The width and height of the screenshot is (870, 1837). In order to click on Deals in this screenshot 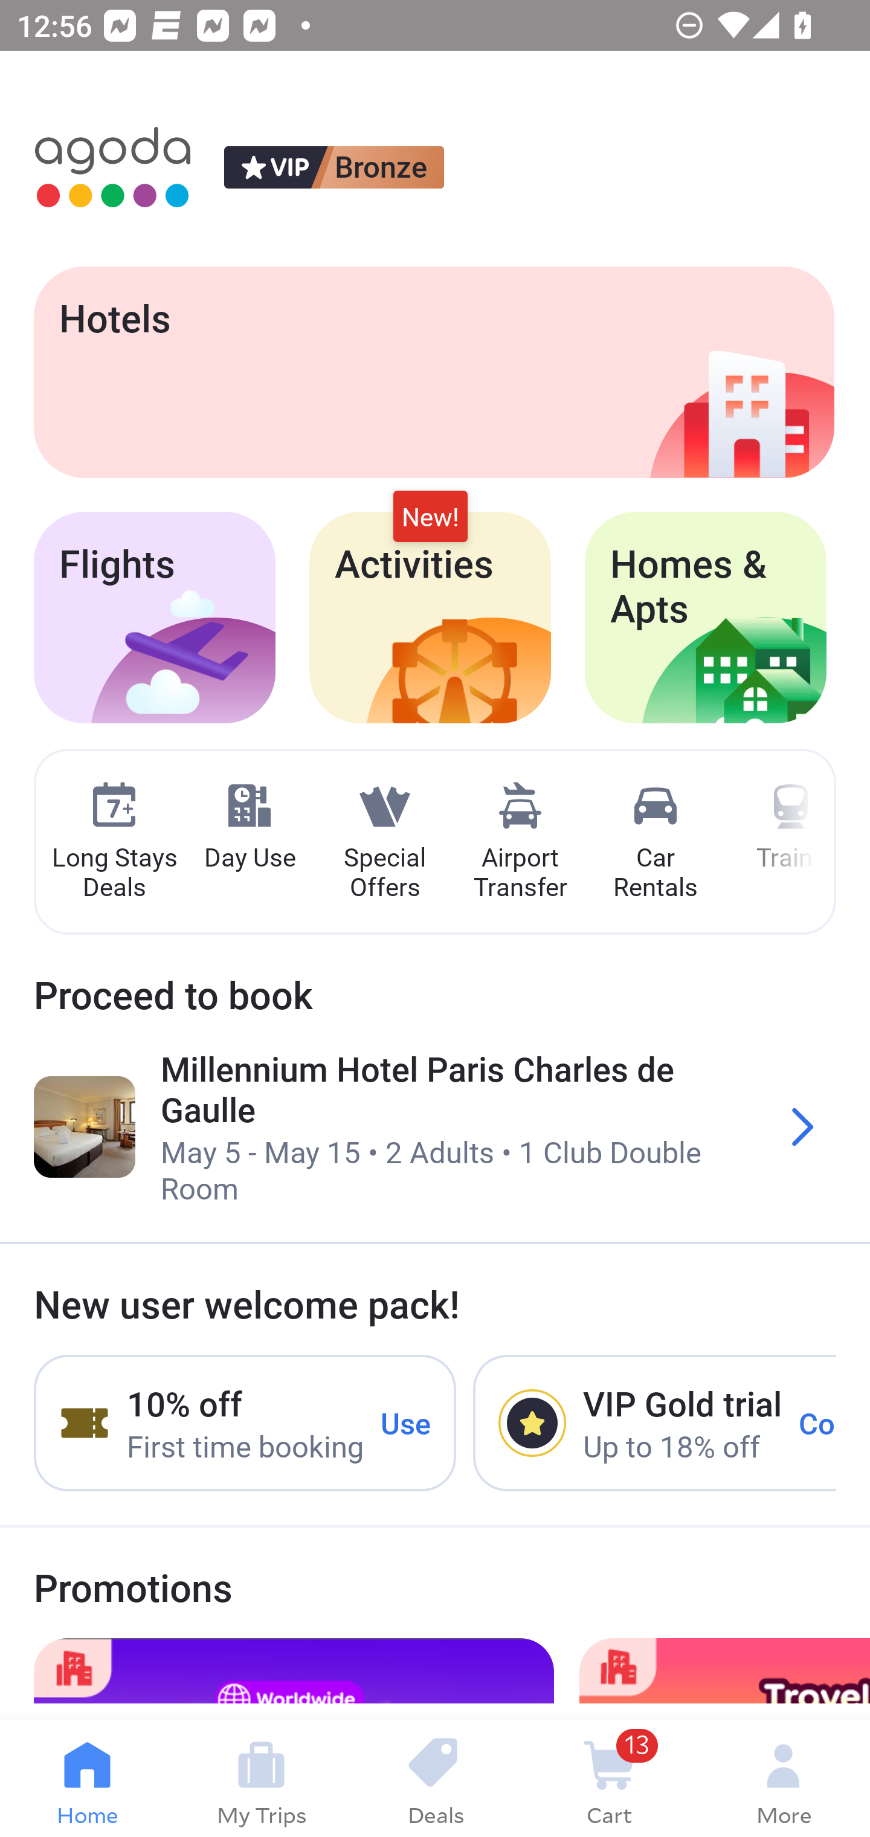, I will do `click(435, 1779)`.